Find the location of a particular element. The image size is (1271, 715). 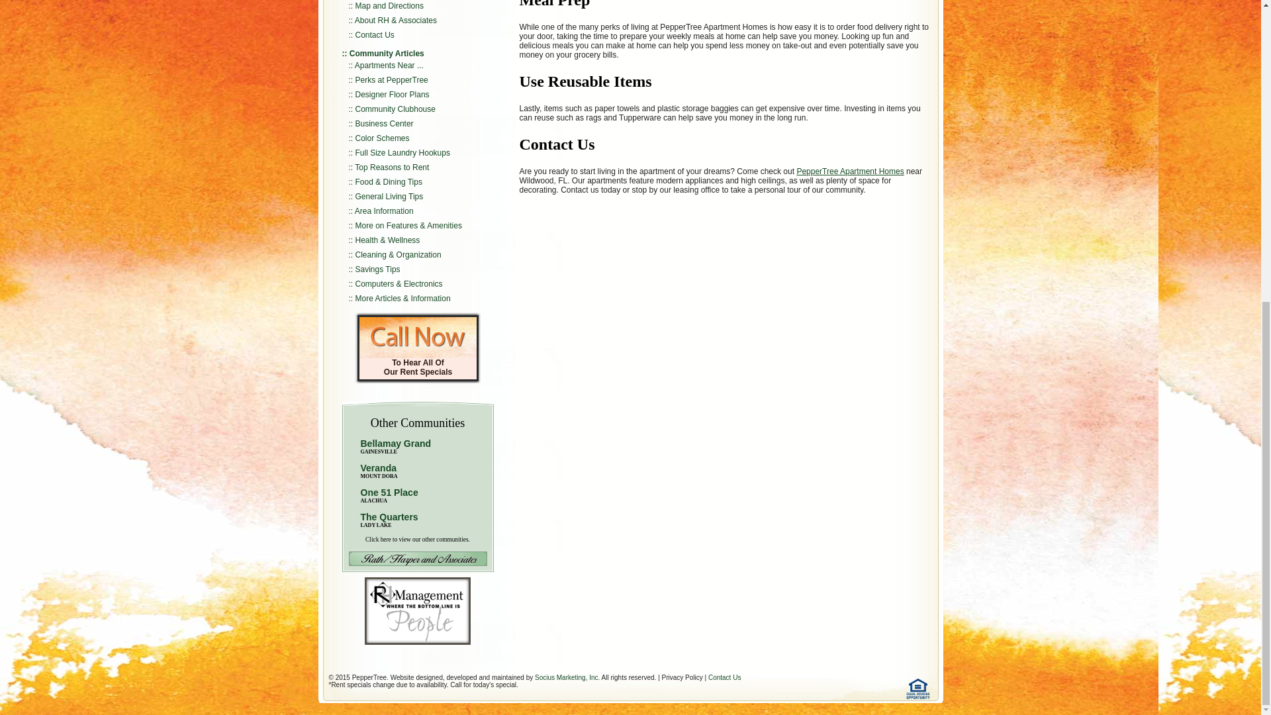

Apartments Near ... is located at coordinates (389, 65).